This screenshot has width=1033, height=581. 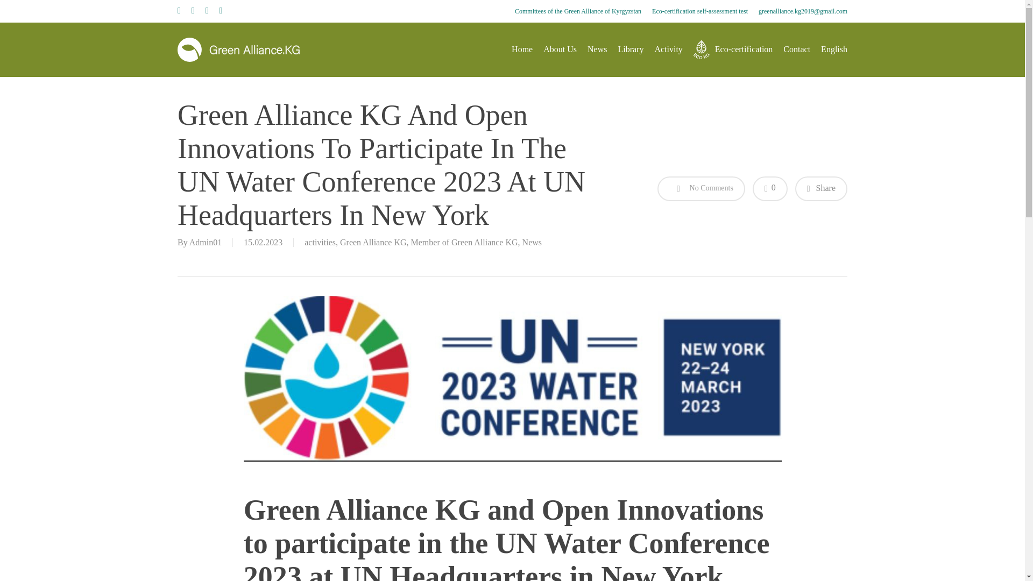 I want to click on Activity, so click(x=668, y=49).